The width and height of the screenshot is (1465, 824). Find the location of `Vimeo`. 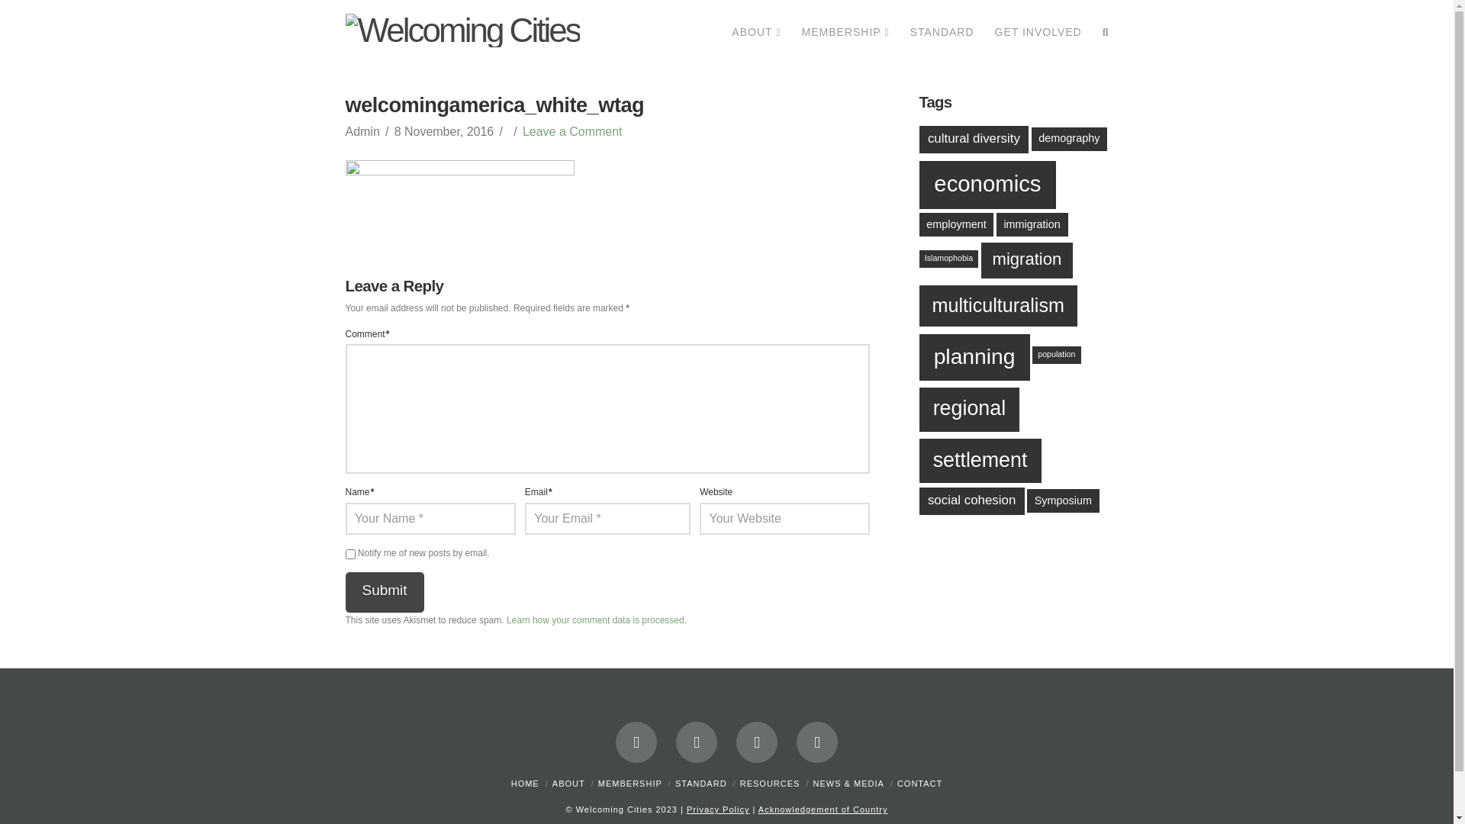

Vimeo is located at coordinates (817, 742).